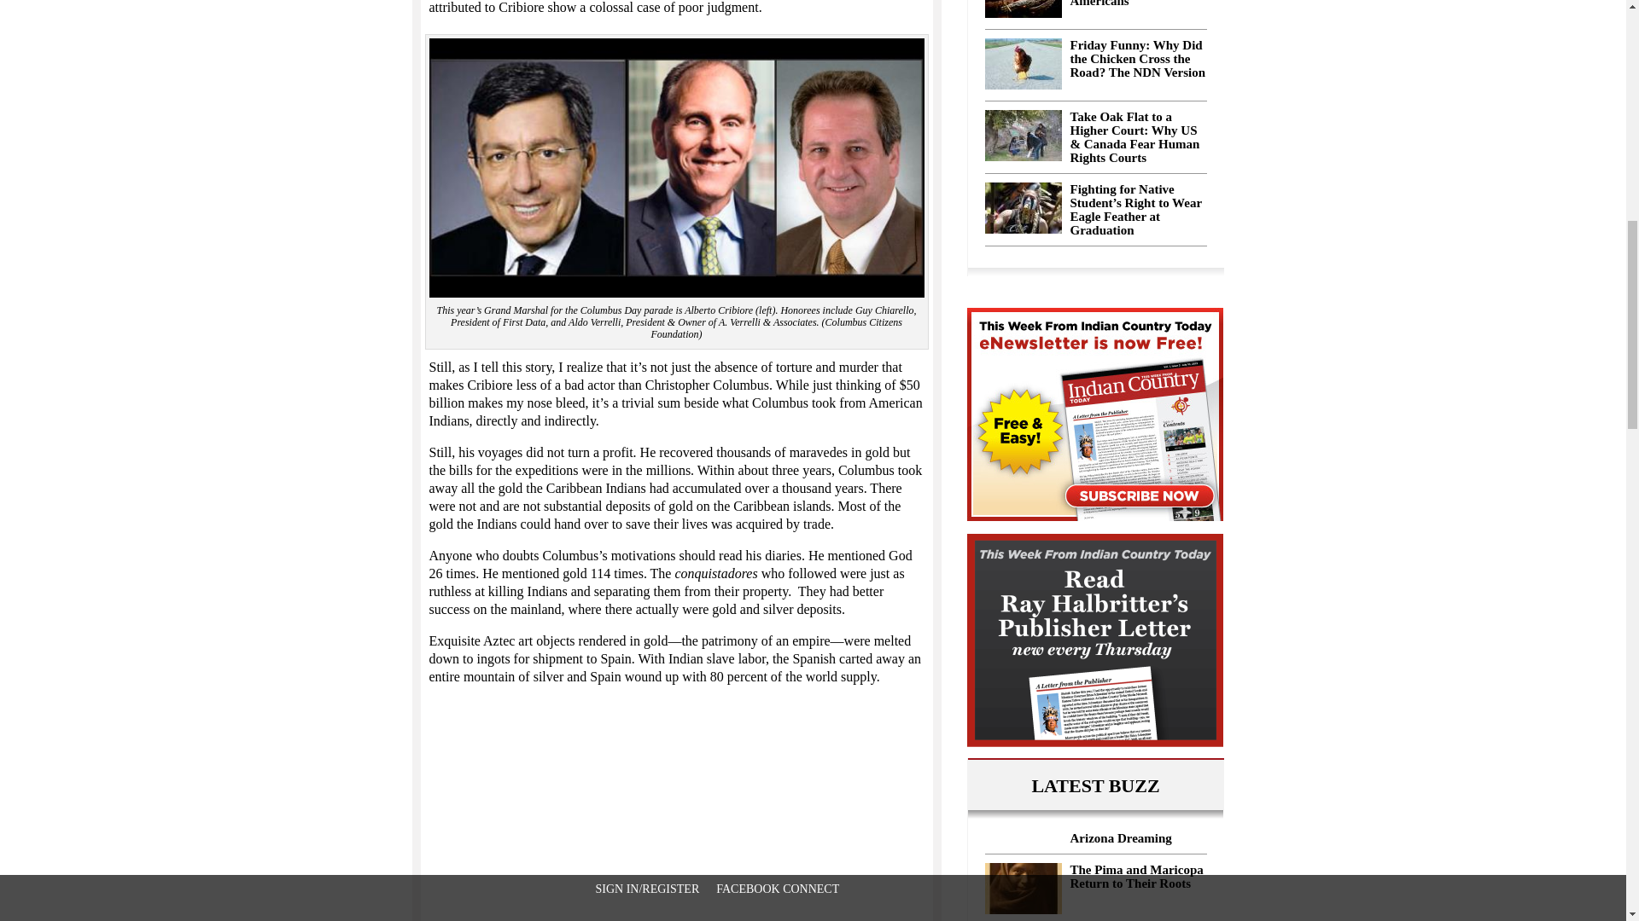 The width and height of the screenshot is (1639, 921). Describe the element at coordinates (1023, 208) in the screenshot. I see `Christian Titman Clovis High School California` at that location.